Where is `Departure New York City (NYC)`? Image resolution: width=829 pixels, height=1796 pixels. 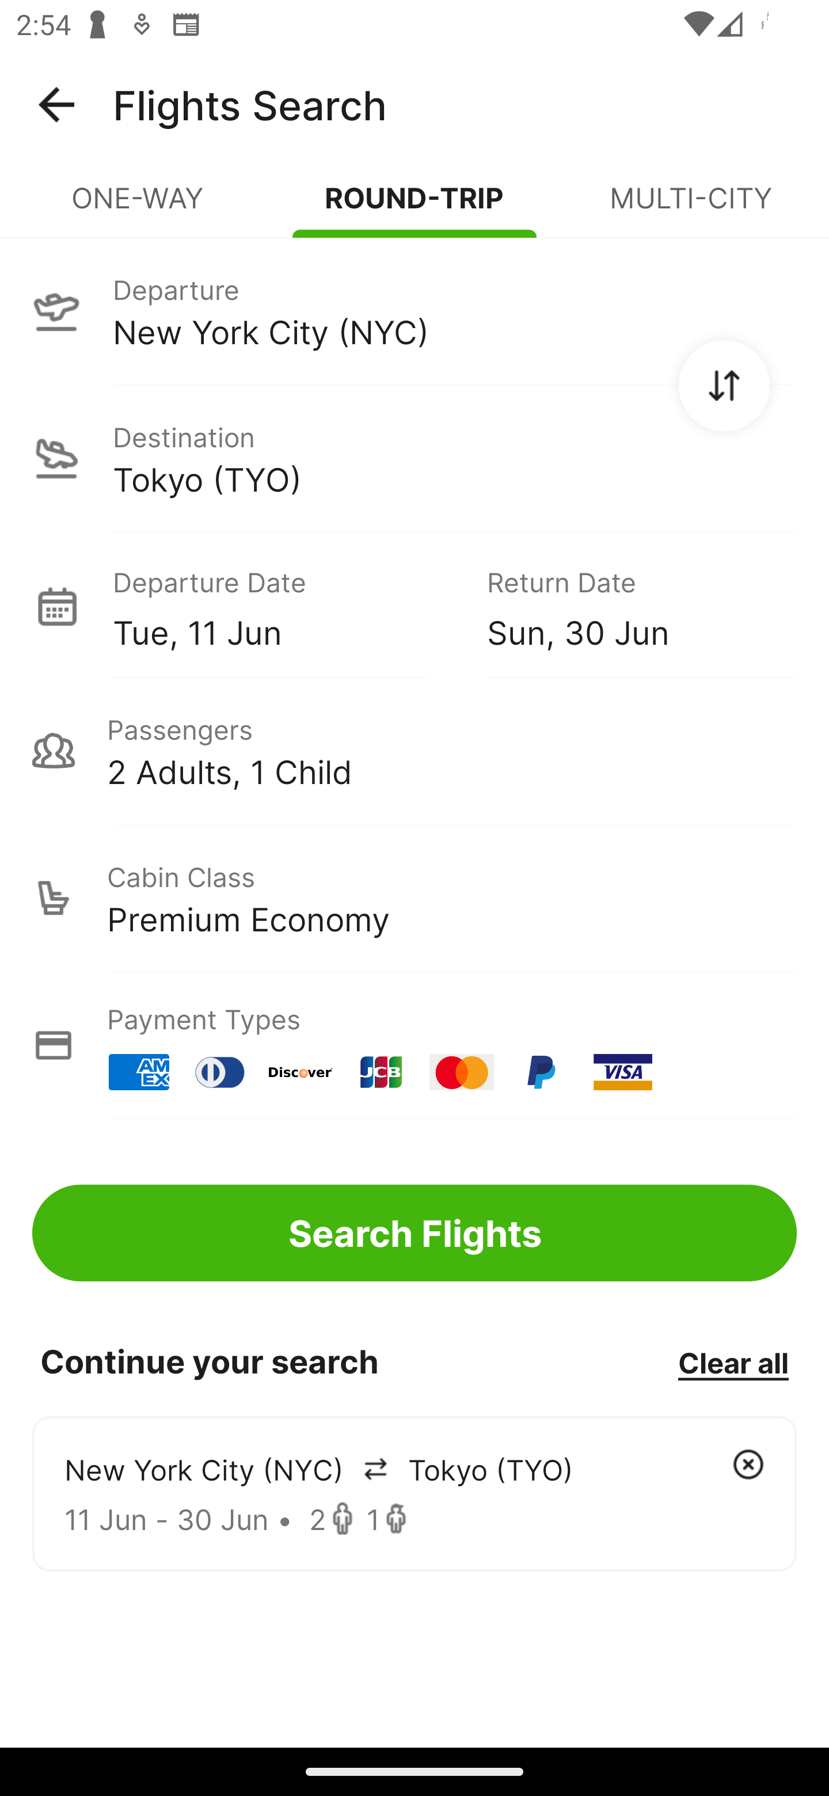 Departure New York City (NYC) is located at coordinates (414, 310).